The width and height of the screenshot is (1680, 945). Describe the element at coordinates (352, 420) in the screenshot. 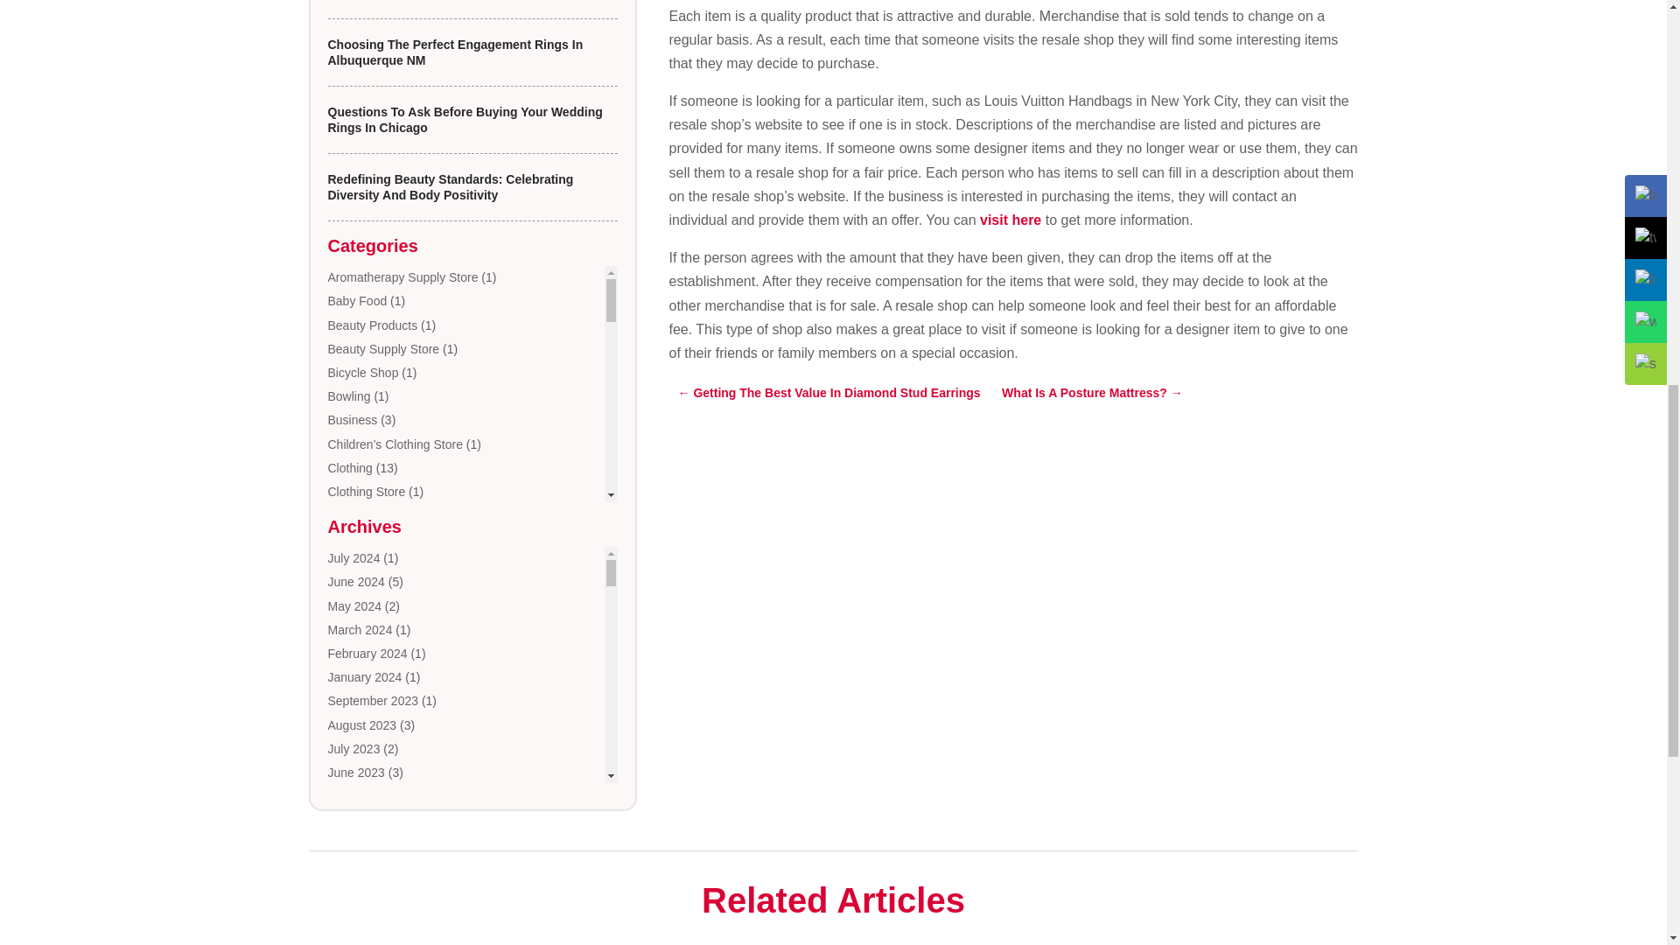

I see `Business` at that location.